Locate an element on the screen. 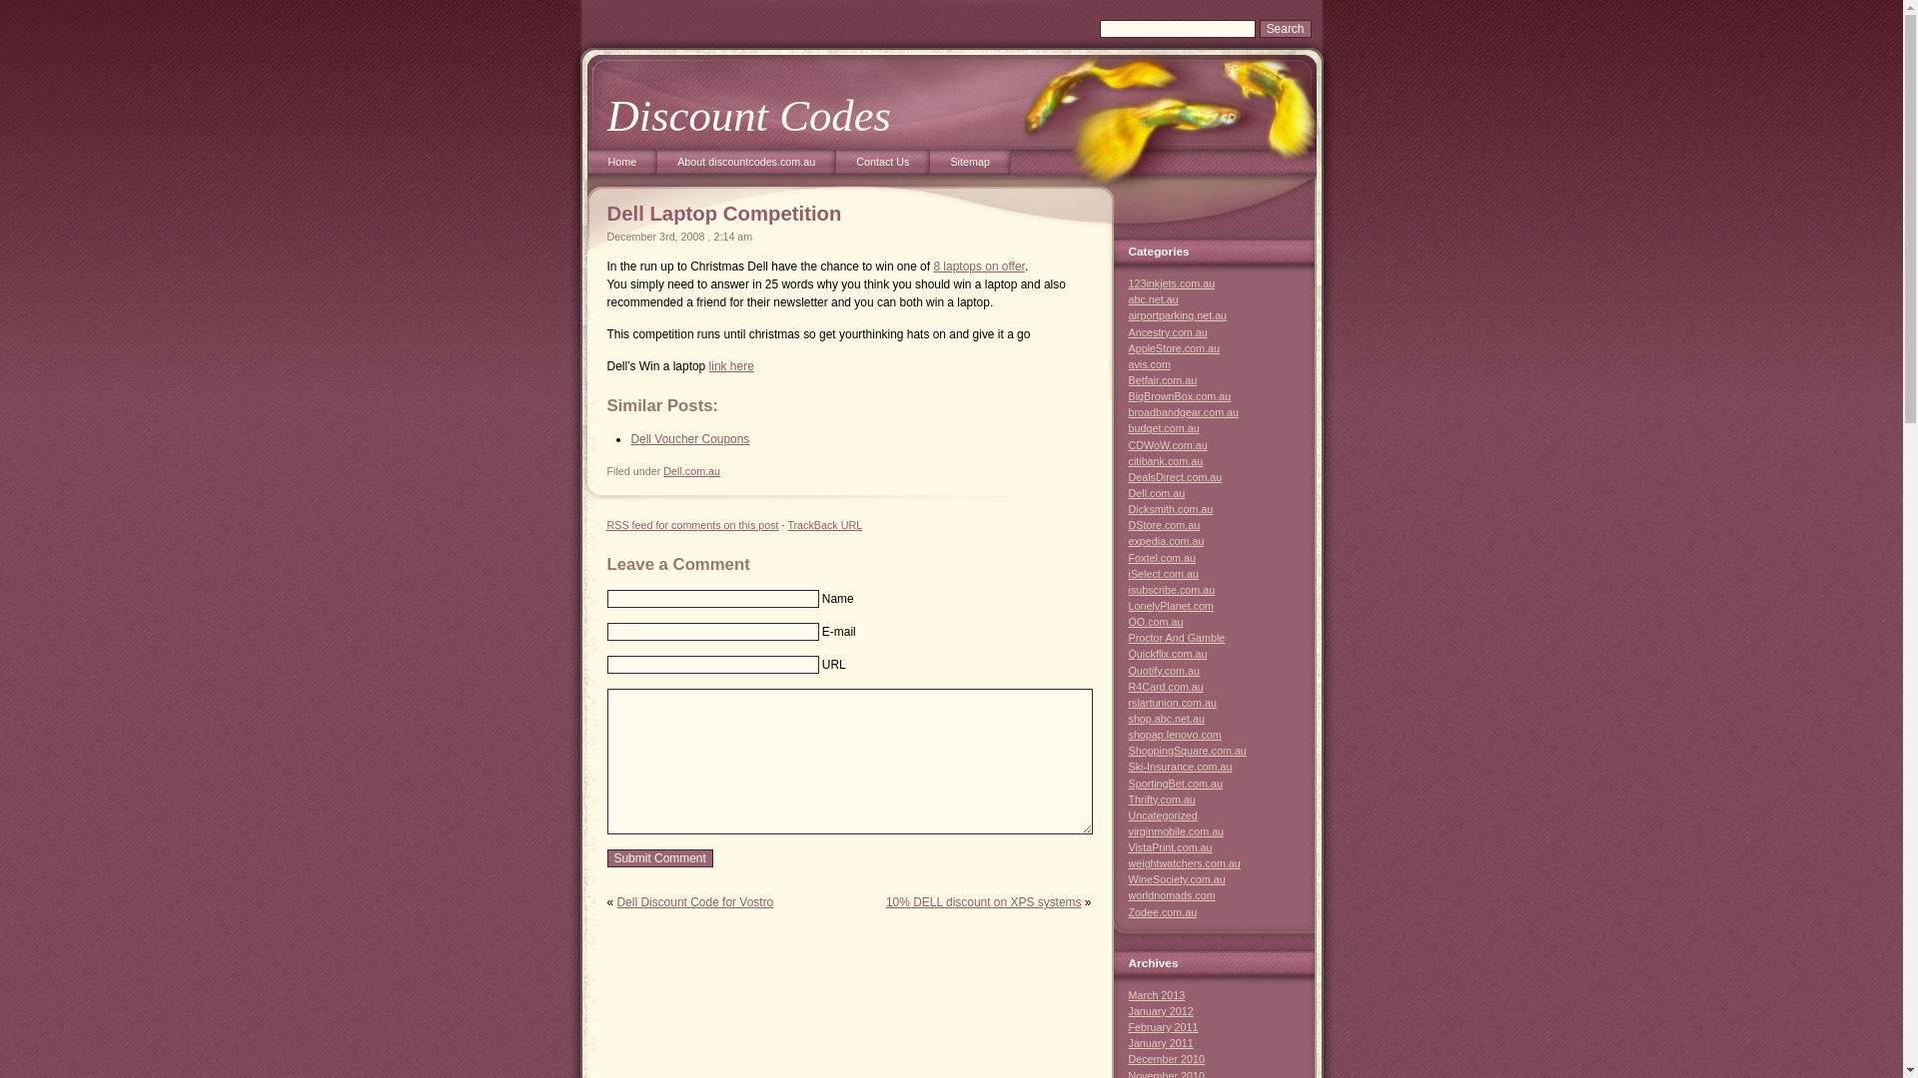 The height and width of the screenshot is (1078, 1918). ShoppingSquare.com.au is located at coordinates (1188, 751).